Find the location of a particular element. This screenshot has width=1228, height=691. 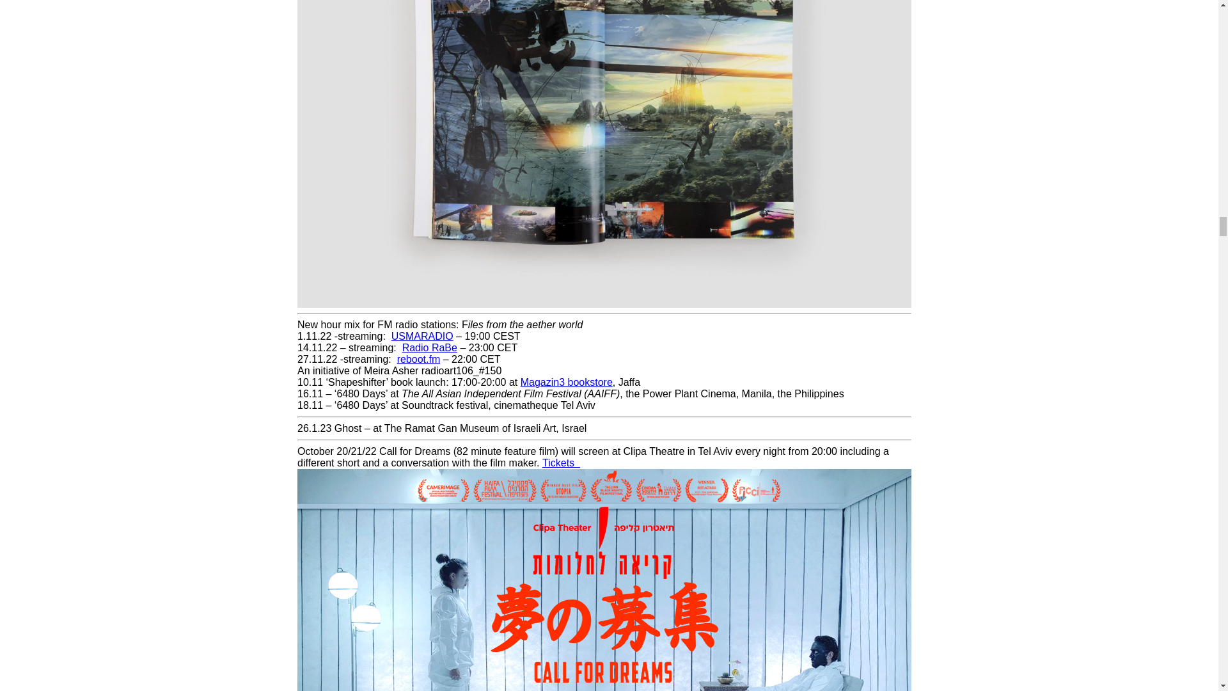

Radio RaBe is located at coordinates (430, 347).